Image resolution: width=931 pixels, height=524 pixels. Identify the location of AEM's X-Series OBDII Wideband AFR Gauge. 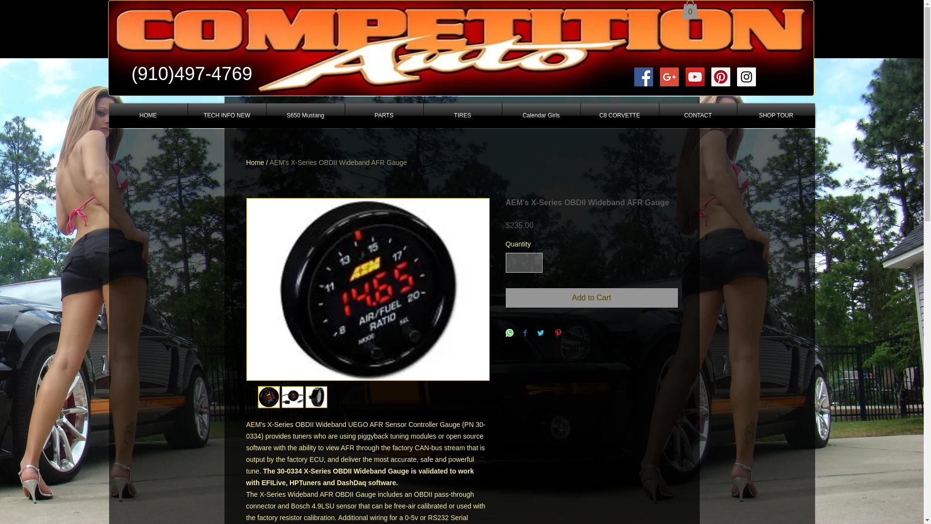
(338, 163).